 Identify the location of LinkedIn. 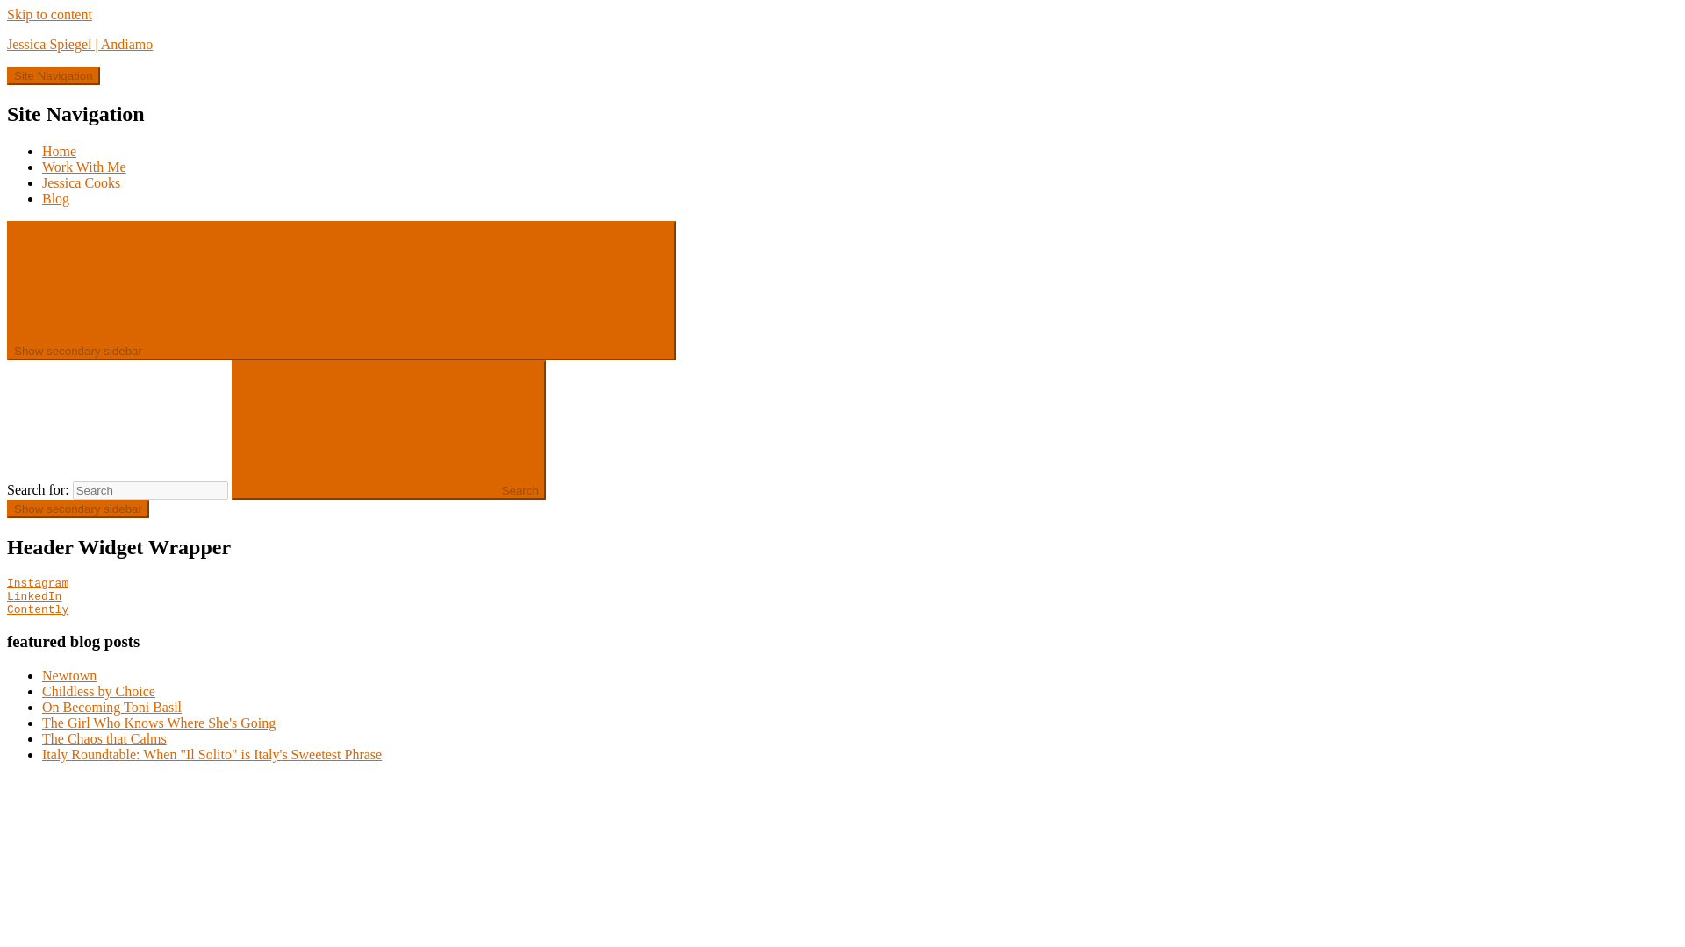
(33, 596).